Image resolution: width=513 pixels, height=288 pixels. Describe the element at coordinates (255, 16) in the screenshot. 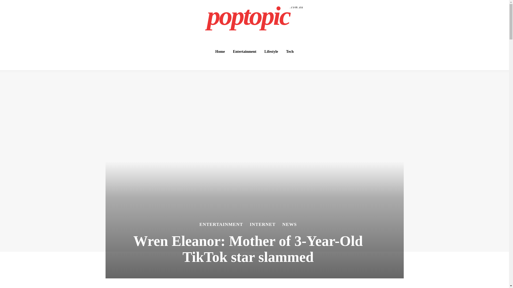

I see `ENTERTAINMENT` at that location.